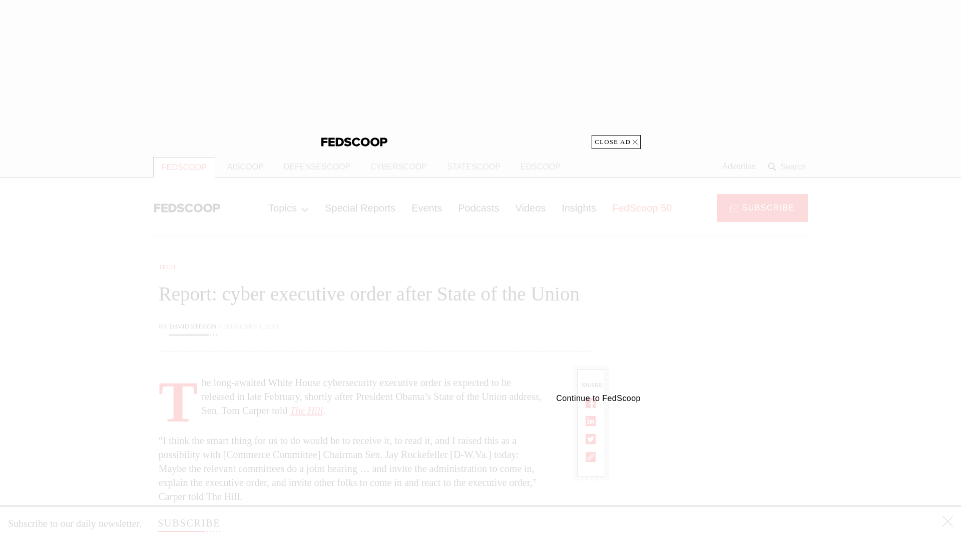 This screenshot has width=961, height=540. I want to click on CYBERSCOOP, so click(398, 167).